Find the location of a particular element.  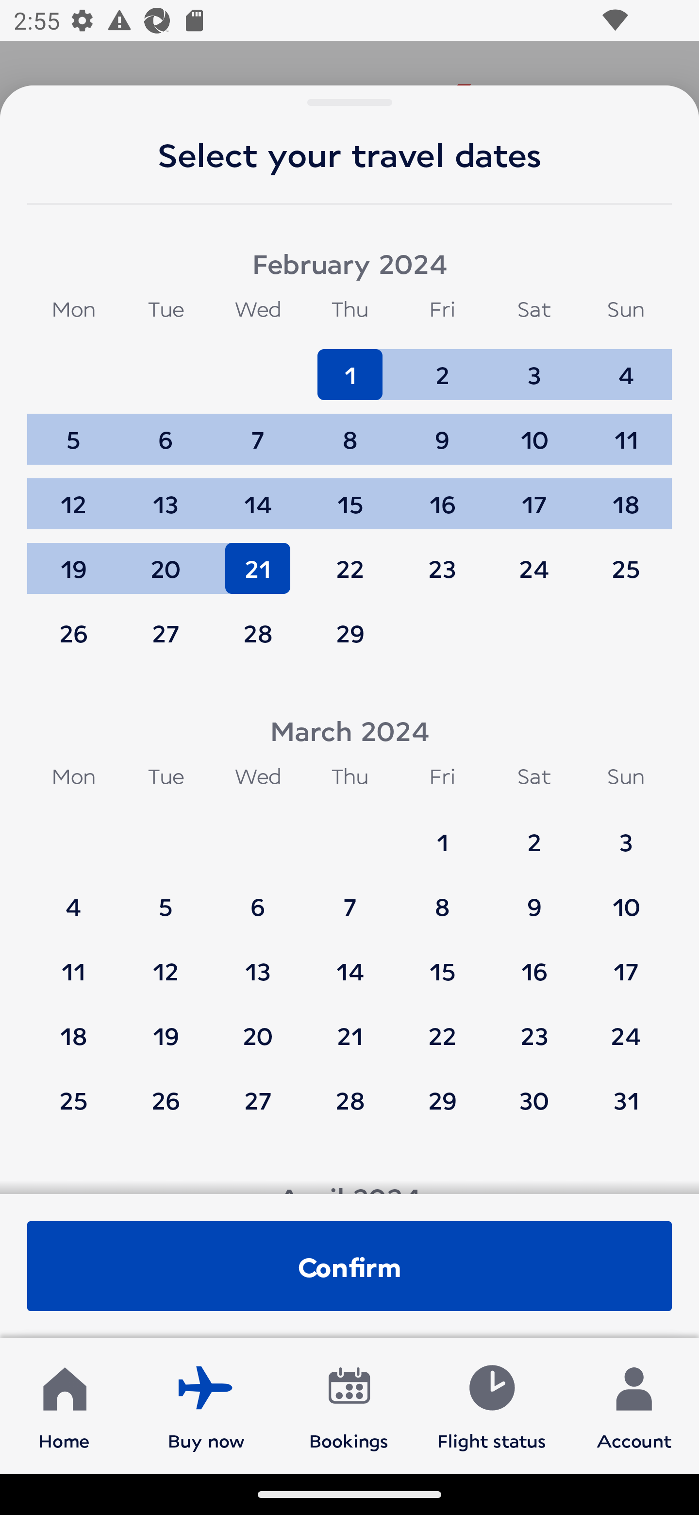

28 is located at coordinates (258, 633).